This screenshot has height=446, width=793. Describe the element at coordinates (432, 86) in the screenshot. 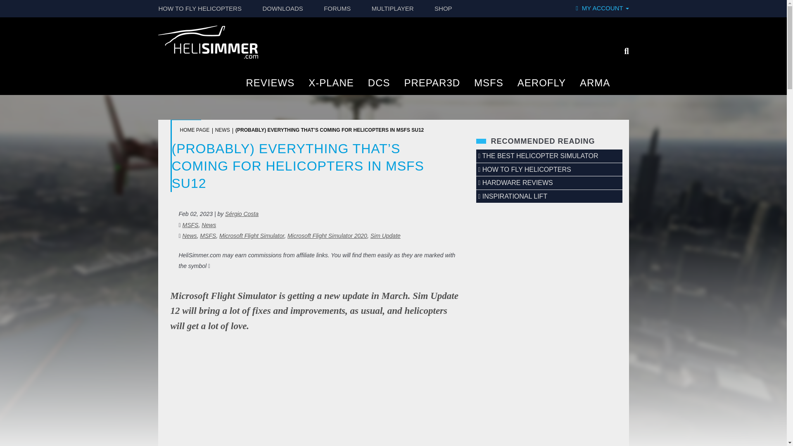

I see `PREPAR3D` at that location.